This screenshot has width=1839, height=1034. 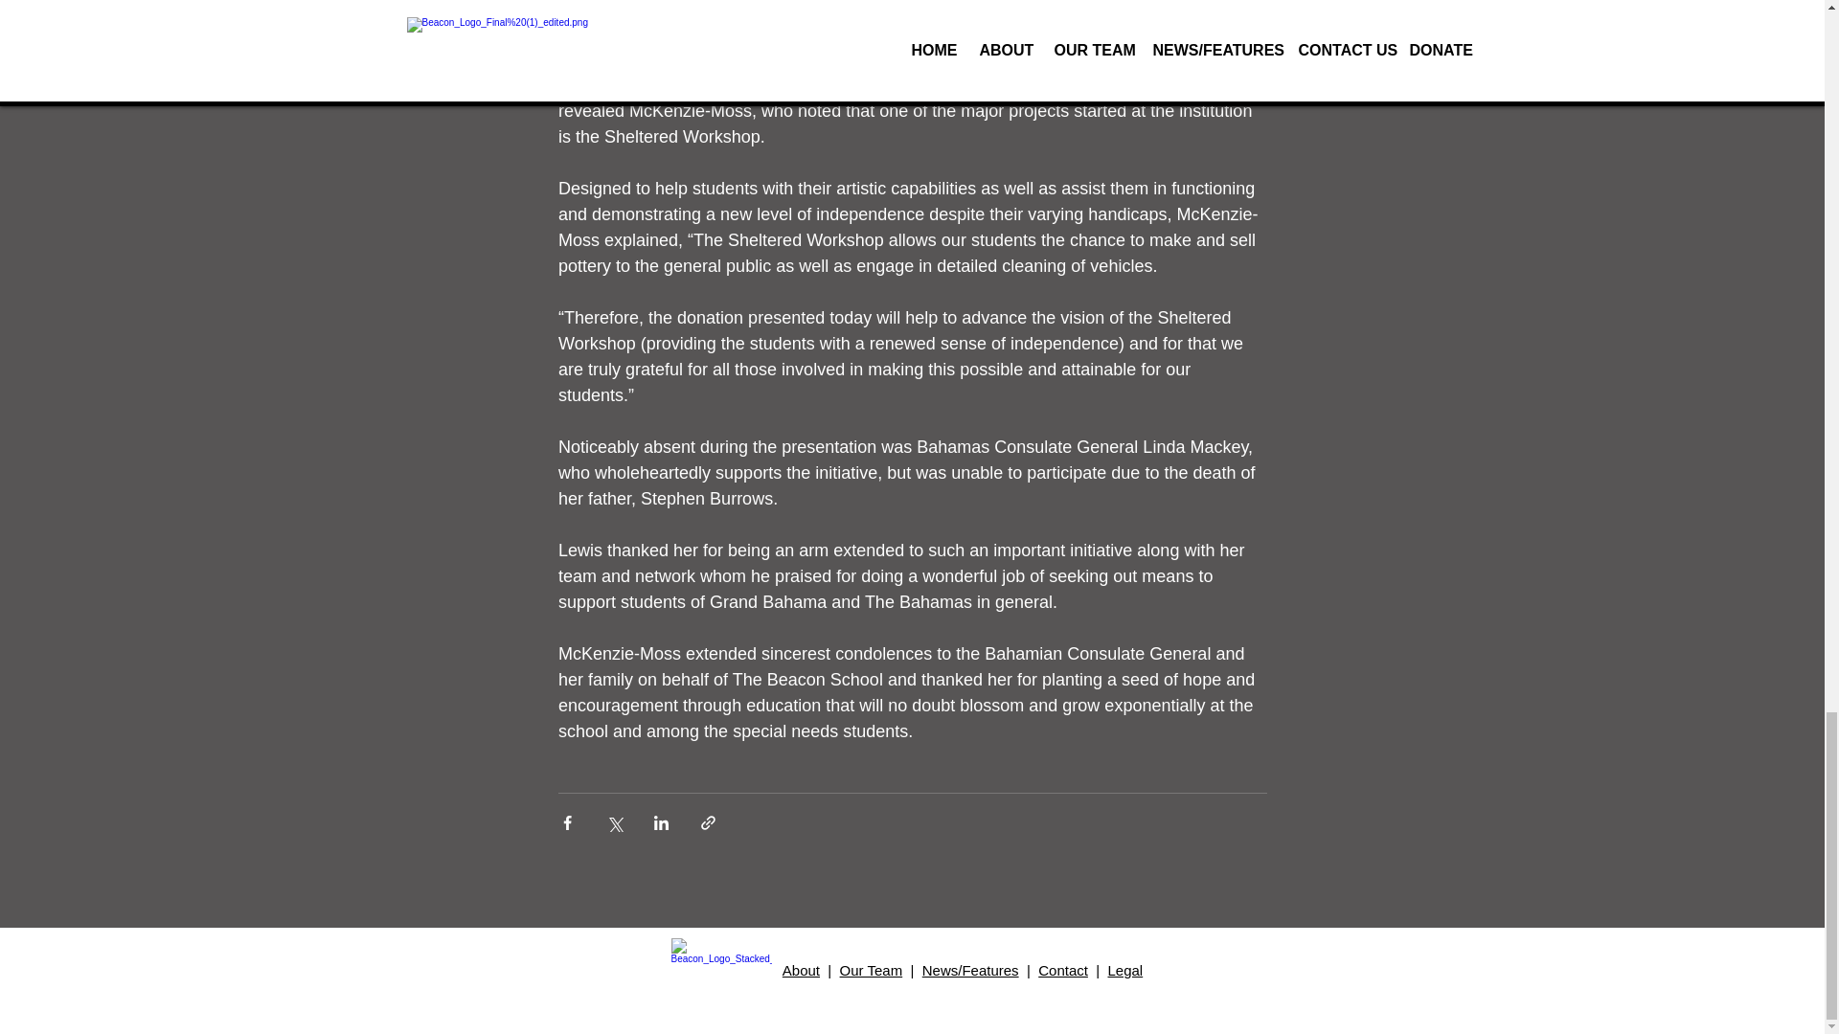 I want to click on Our Team, so click(x=872, y=970).